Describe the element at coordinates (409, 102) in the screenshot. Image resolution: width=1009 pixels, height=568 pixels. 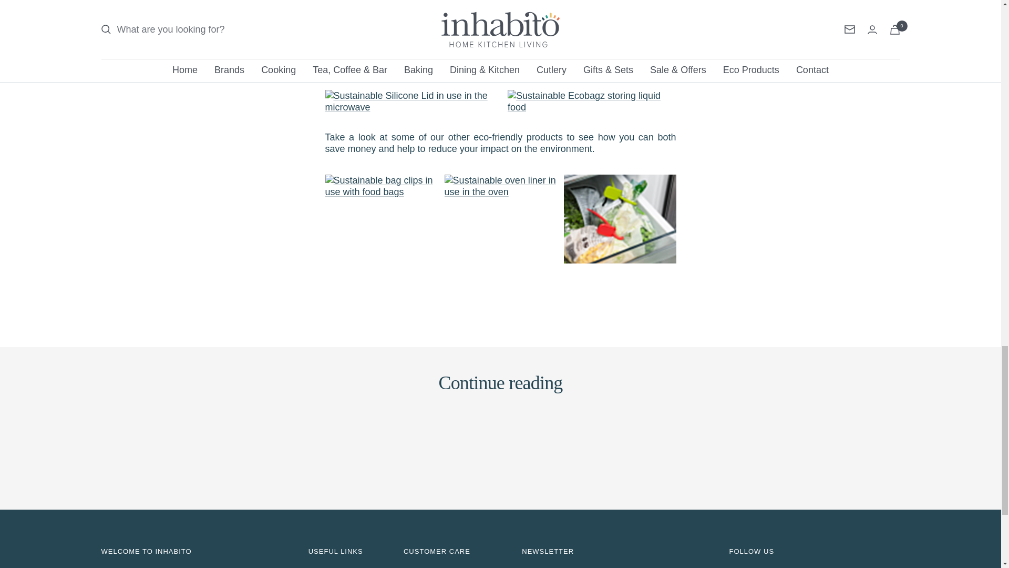
I see `Eco SIlicone Storage Lids` at that location.